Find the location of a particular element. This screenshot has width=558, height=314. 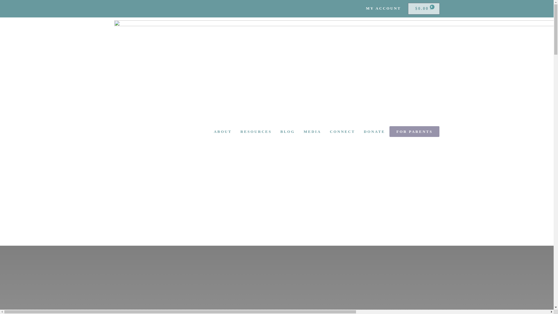

FOR PARENTS is located at coordinates (414, 131).